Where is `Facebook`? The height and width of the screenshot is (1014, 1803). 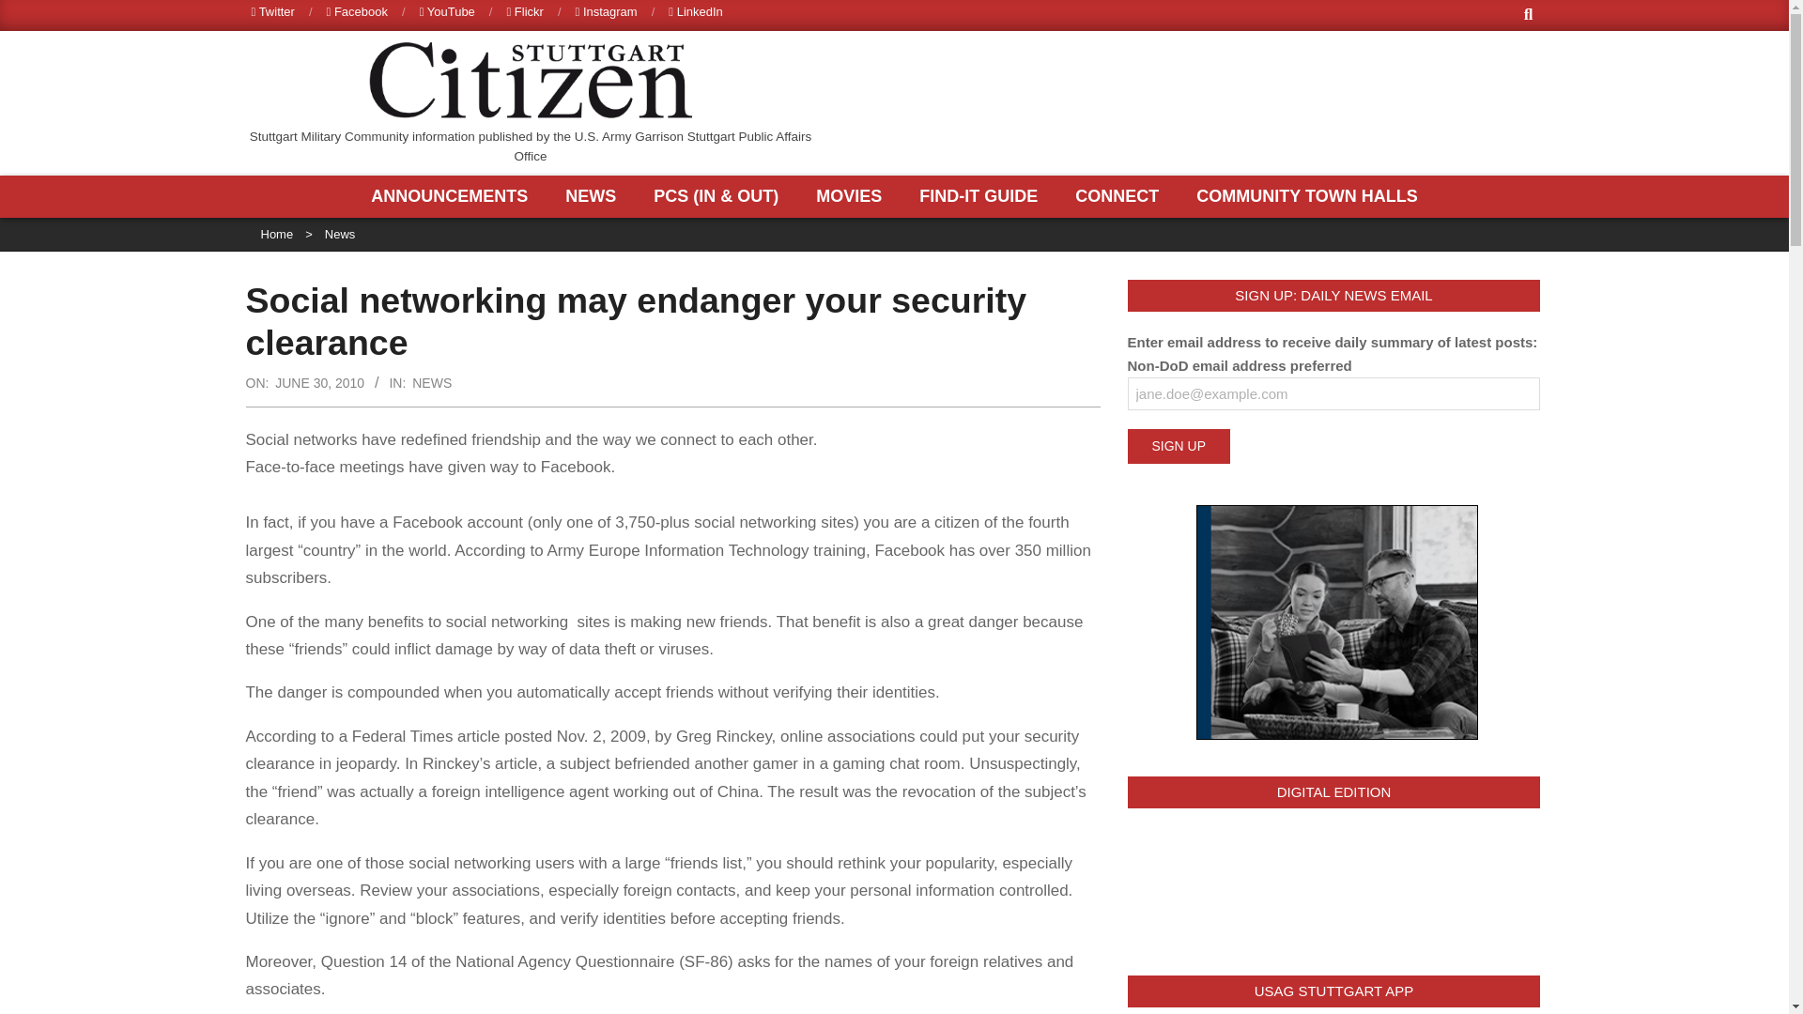 Facebook is located at coordinates (357, 11).